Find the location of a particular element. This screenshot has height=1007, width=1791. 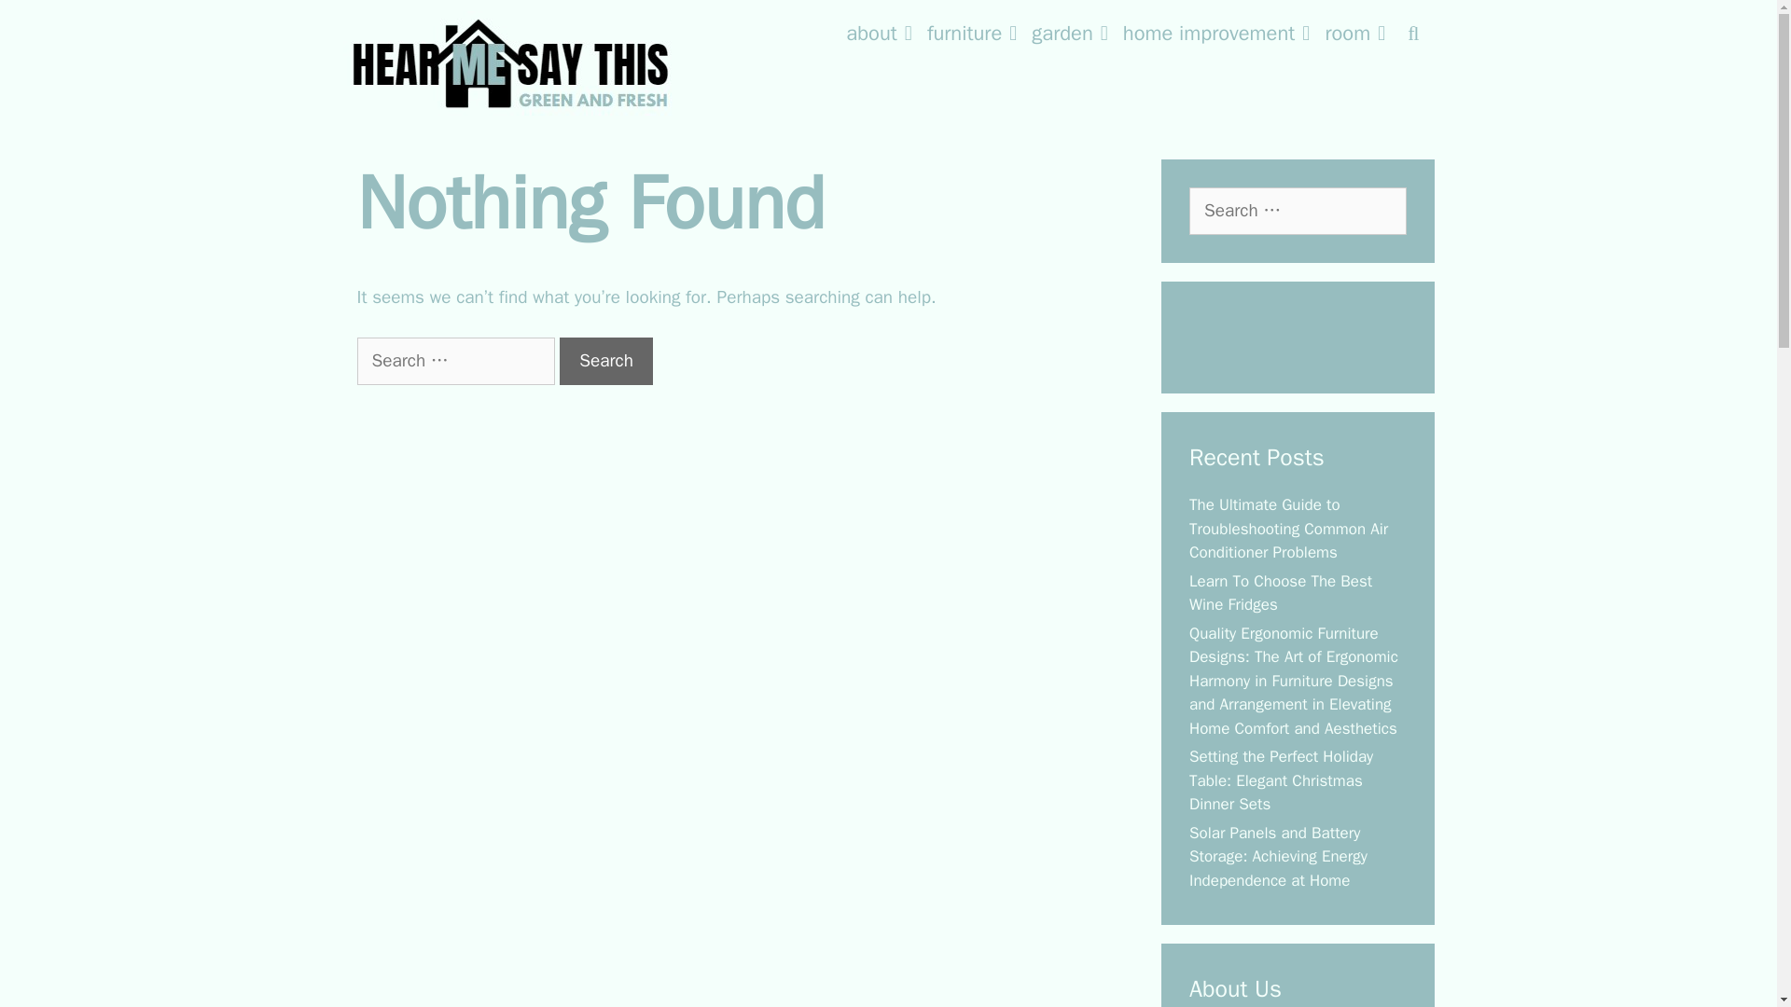

garden is located at coordinates (1070, 34).